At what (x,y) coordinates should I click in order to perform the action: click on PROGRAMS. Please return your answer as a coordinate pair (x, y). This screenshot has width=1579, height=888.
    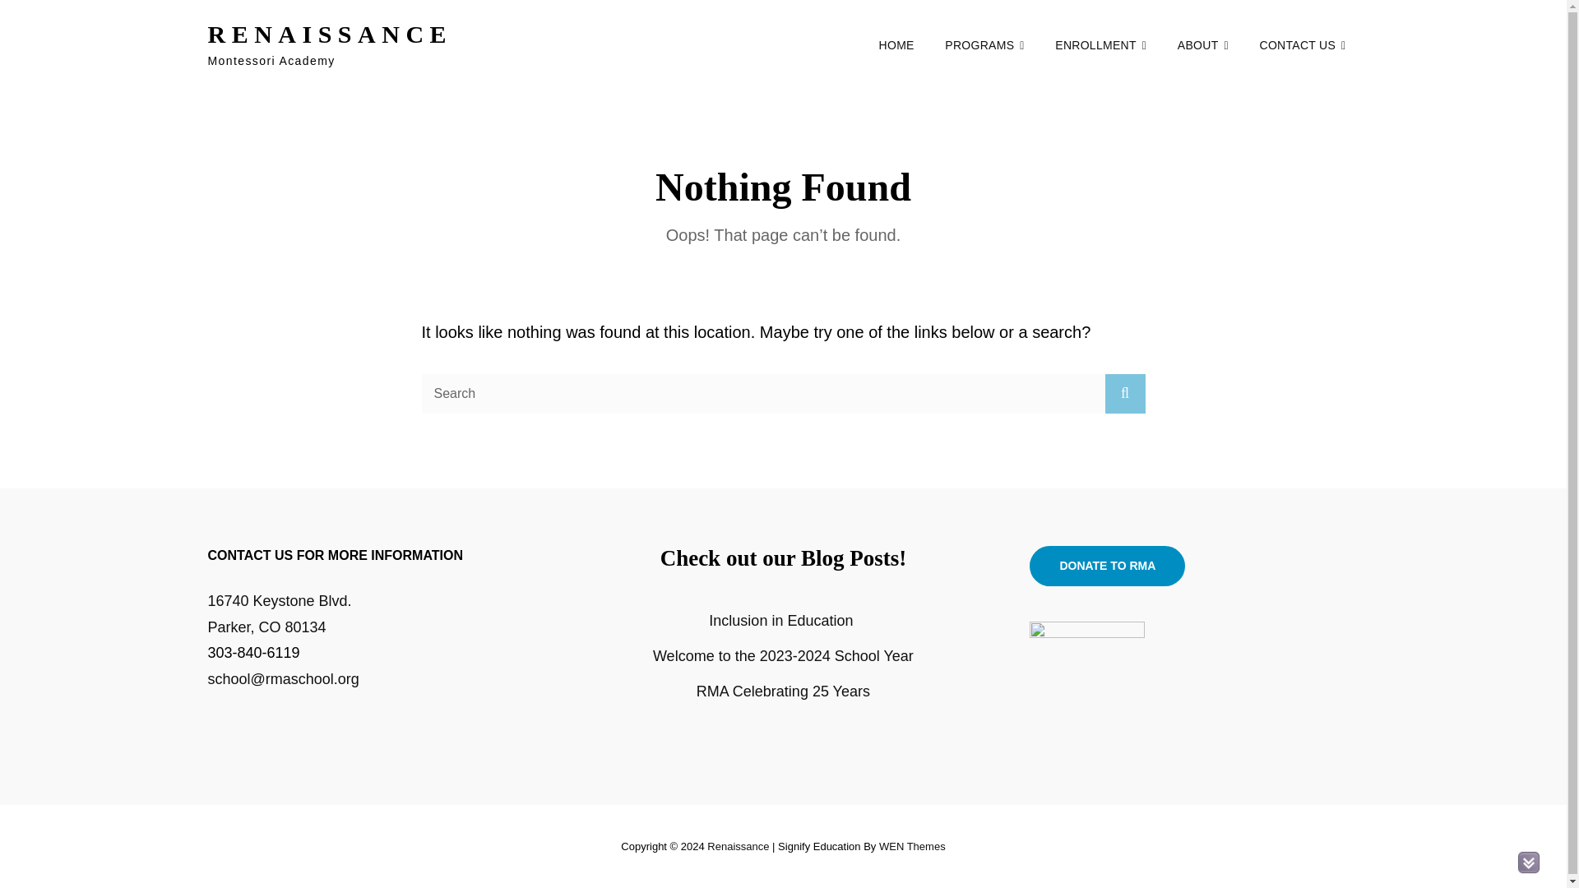
    Looking at the image, I should click on (984, 45).